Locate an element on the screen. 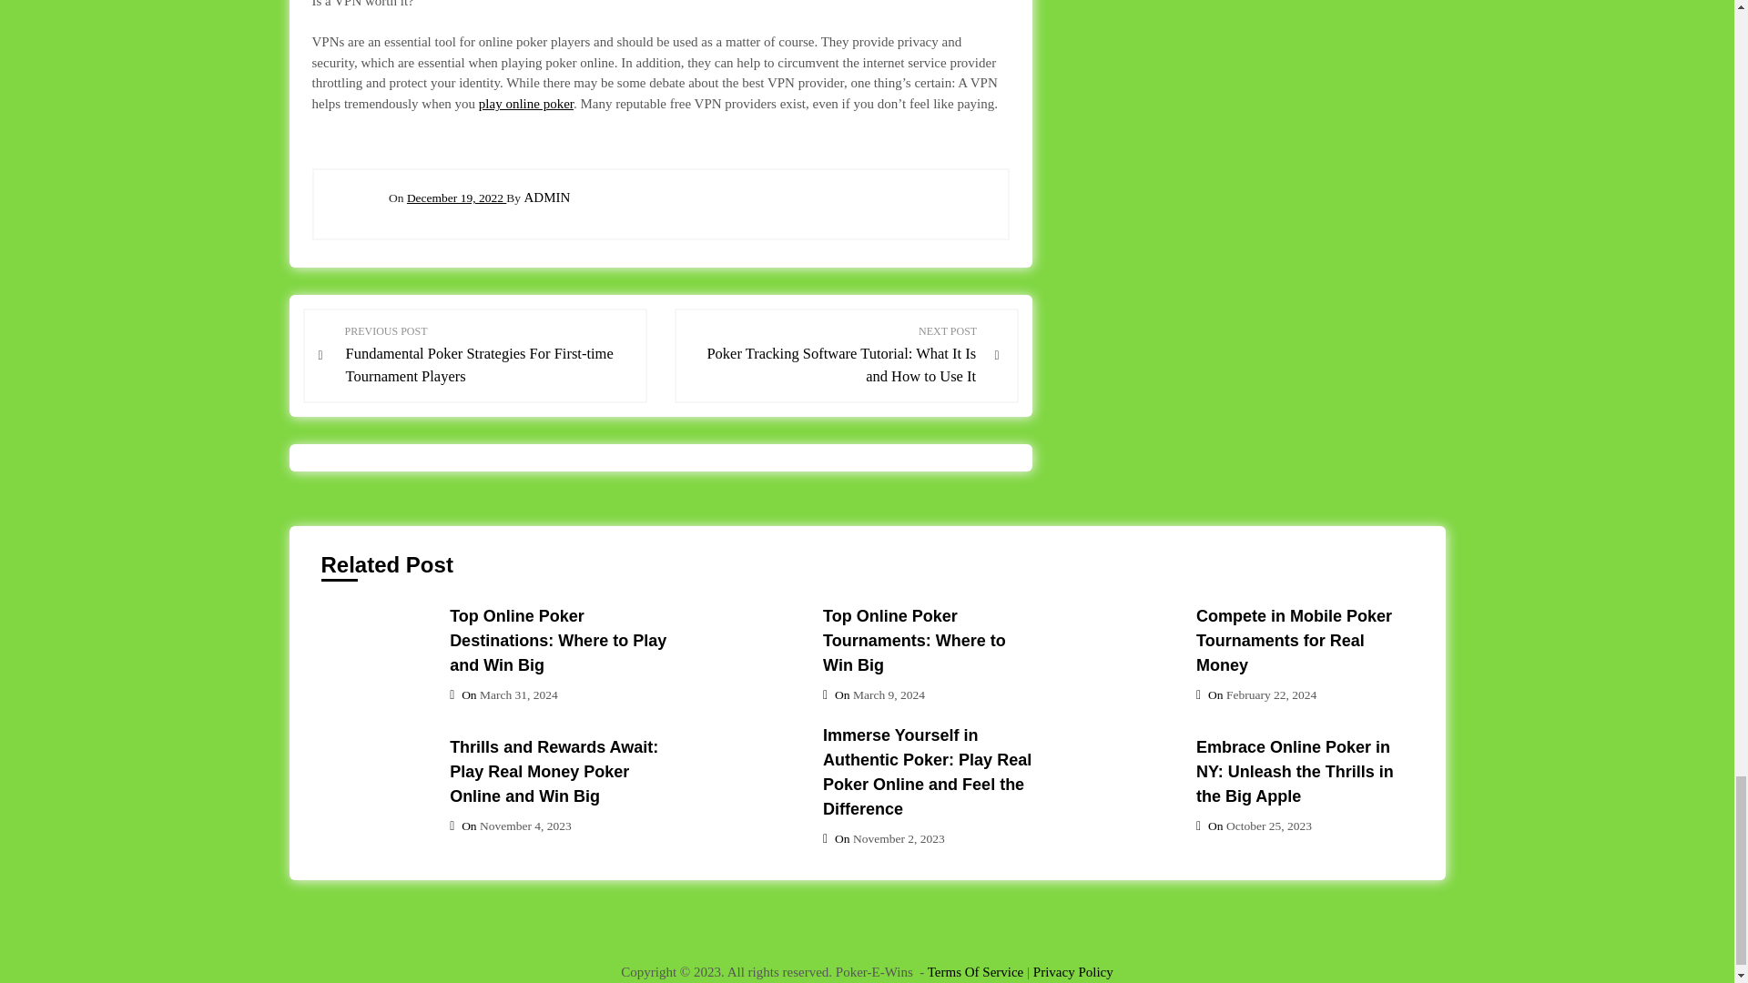 The width and height of the screenshot is (1748, 983). play online poker is located at coordinates (526, 104).